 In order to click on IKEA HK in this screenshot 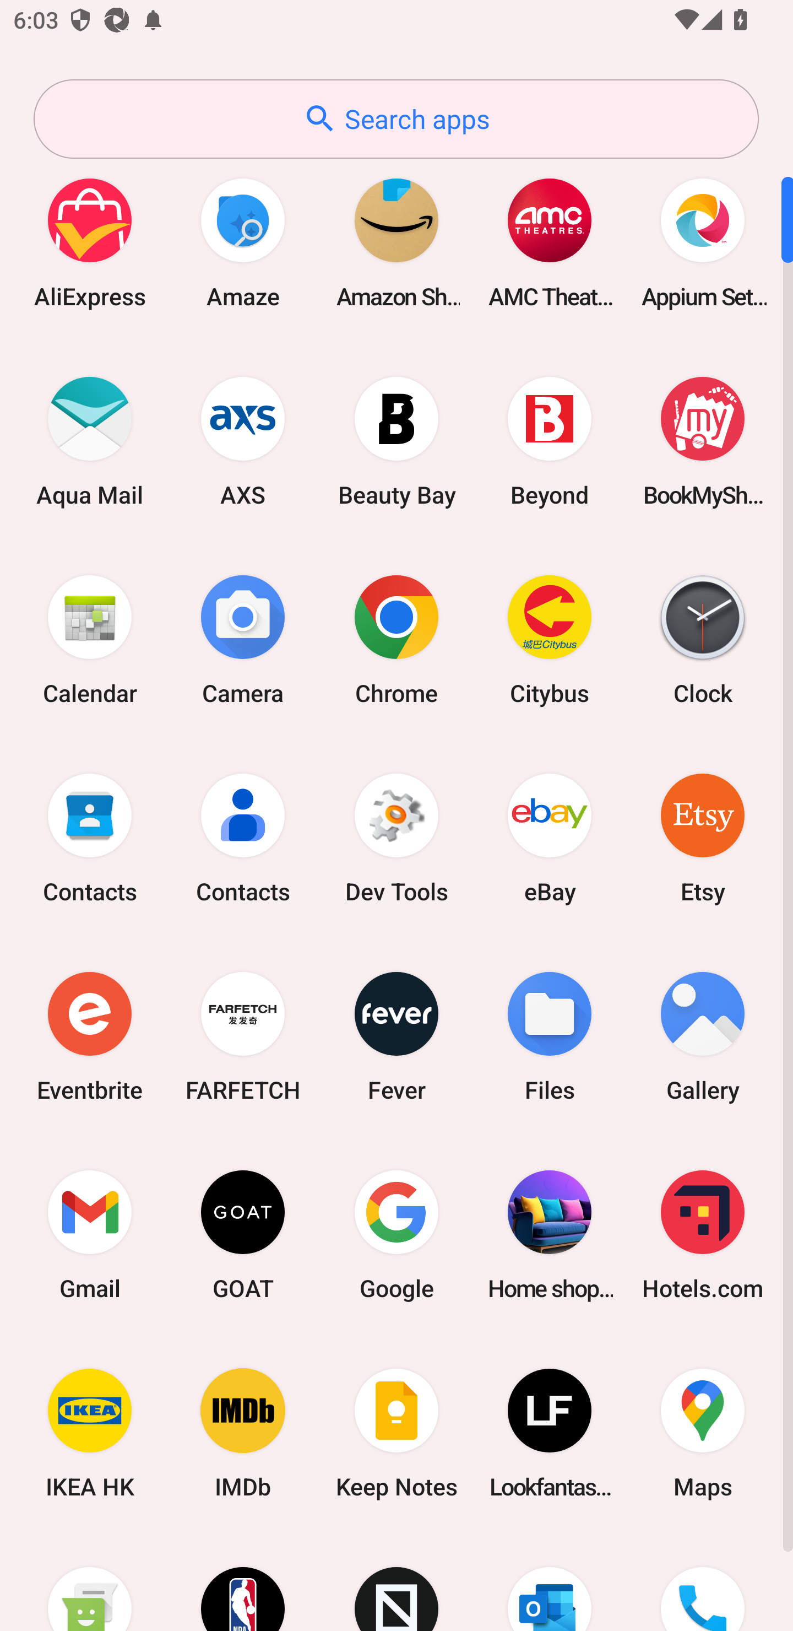, I will do `click(90, 1434)`.